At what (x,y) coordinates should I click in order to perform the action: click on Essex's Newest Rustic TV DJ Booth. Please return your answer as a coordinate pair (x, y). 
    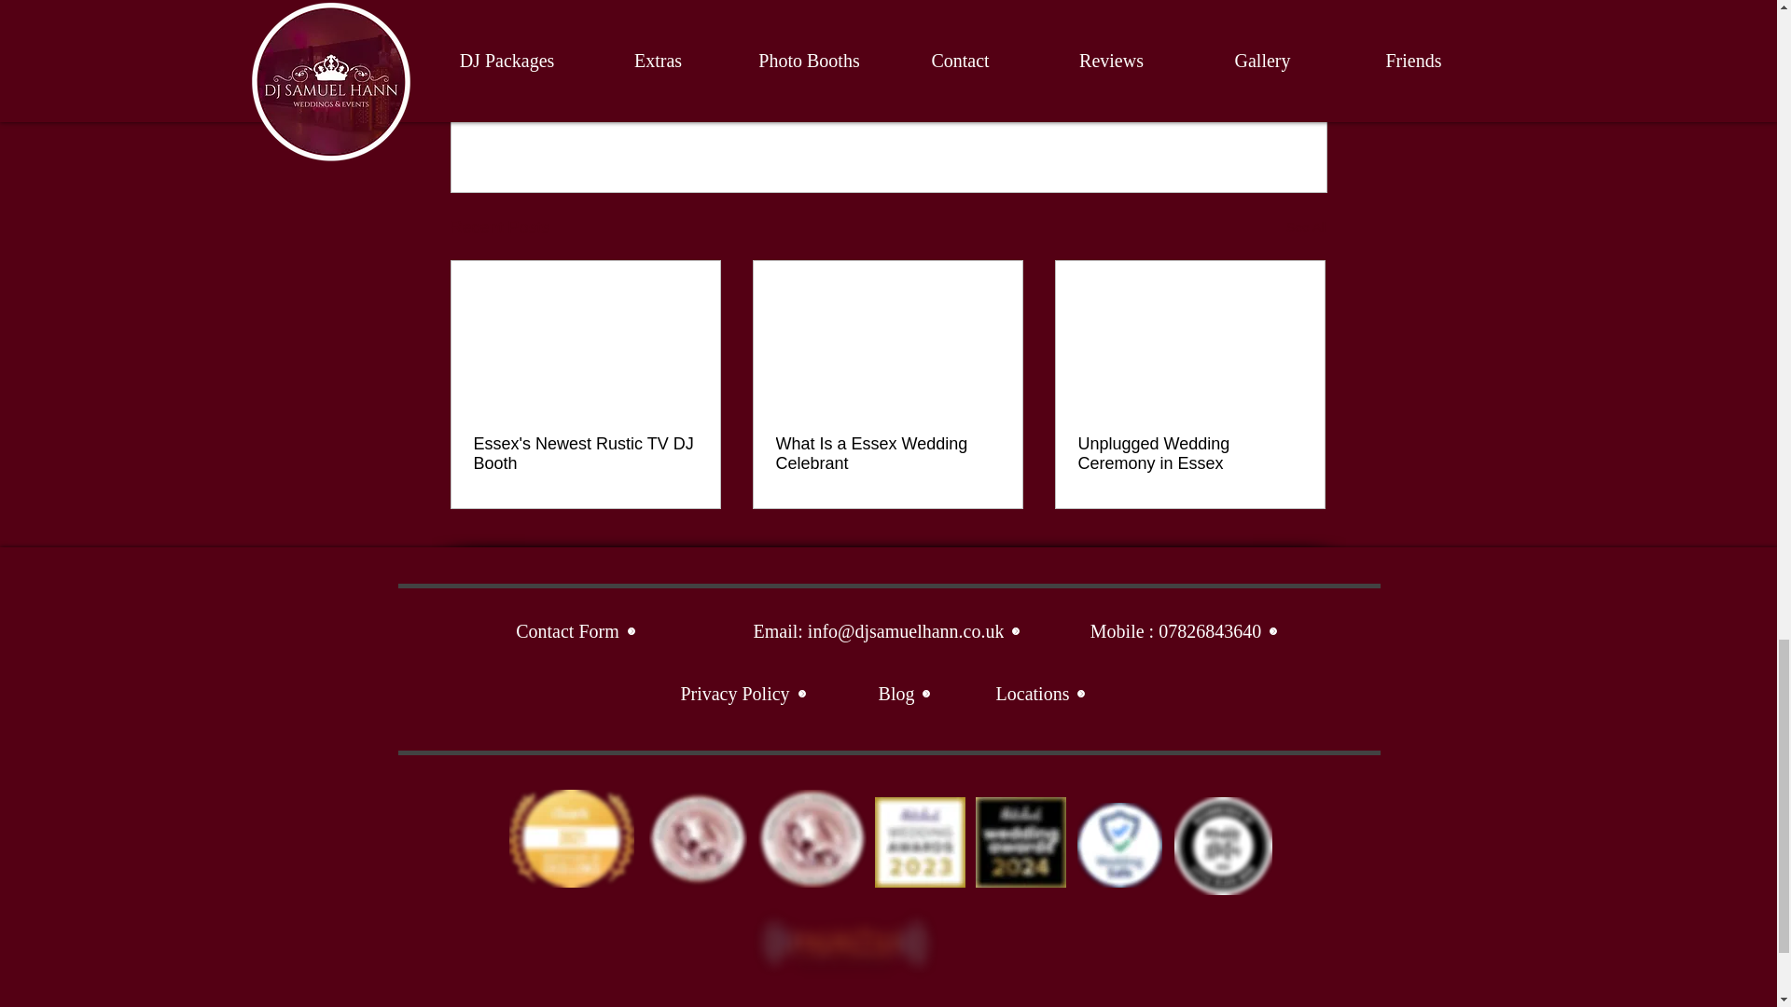
    Looking at the image, I should click on (586, 453).